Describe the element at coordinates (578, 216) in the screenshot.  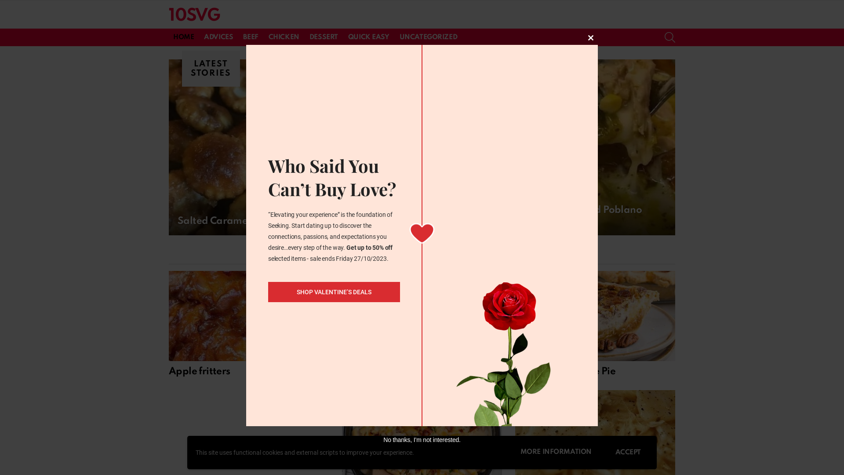
I see `Chicken & Roasted Poblano Soup` at that location.